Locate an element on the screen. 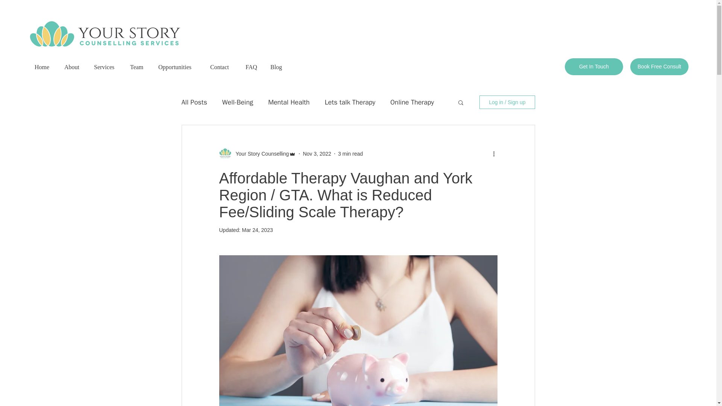  Book Free Consult is located at coordinates (660, 67).